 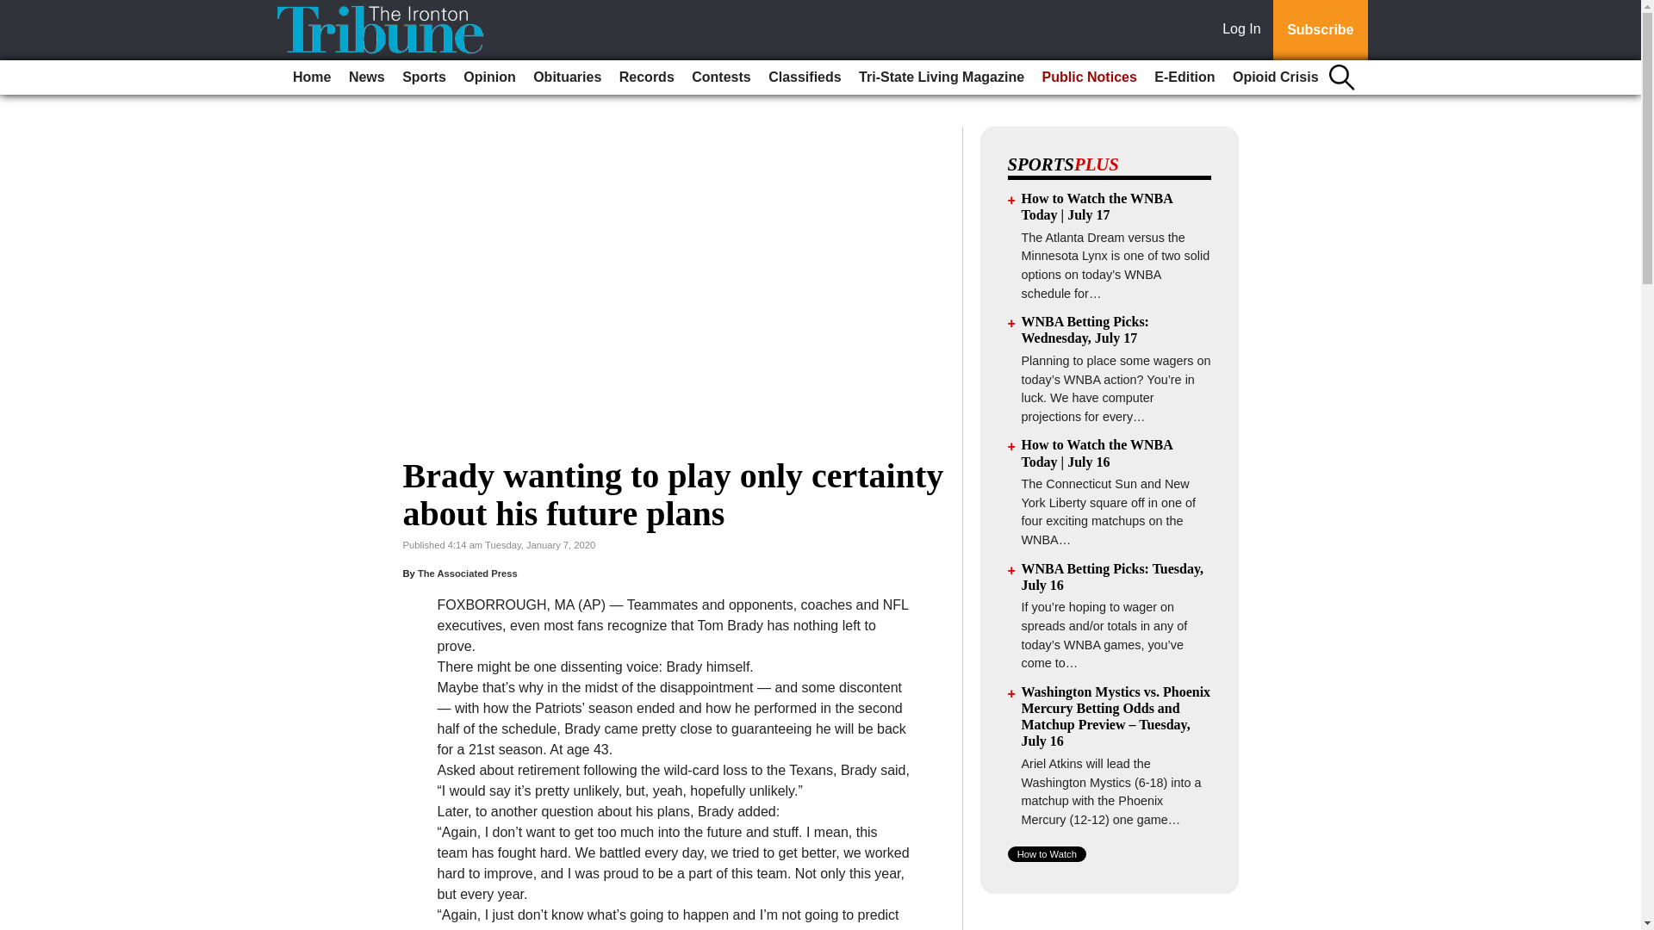 I want to click on Log In, so click(x=1245, y=30).